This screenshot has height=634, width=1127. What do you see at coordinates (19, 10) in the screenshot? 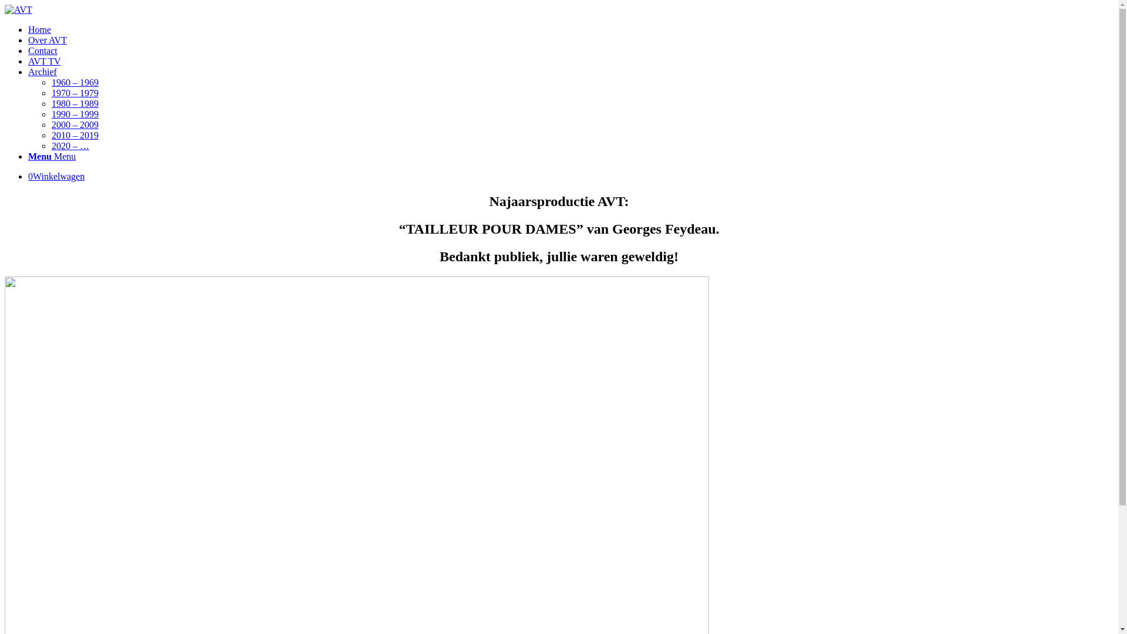
I see `Logo-AVT` at bounding box center [19, 10].